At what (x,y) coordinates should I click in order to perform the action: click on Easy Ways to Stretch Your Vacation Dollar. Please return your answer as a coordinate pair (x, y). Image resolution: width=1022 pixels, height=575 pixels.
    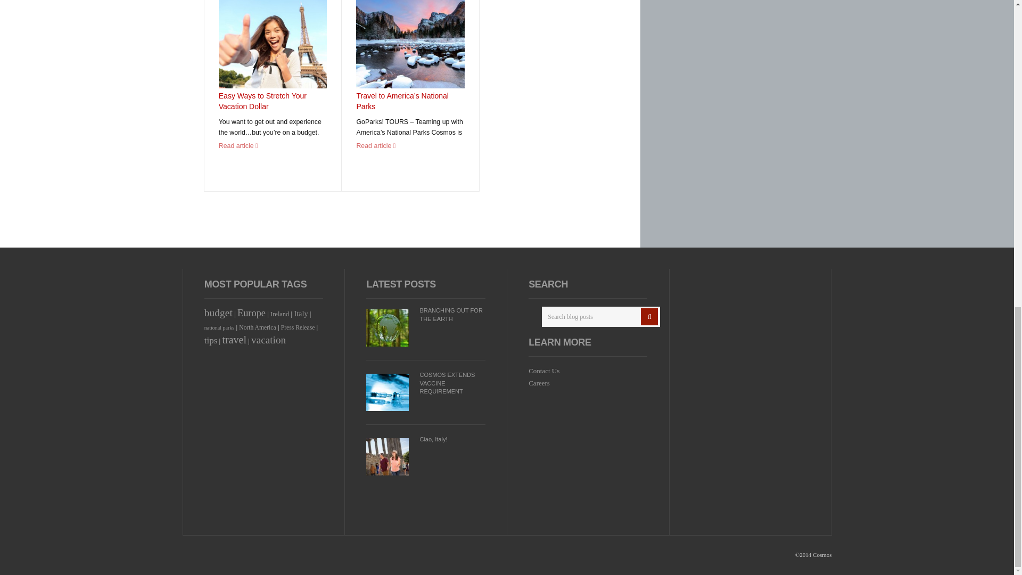
    Looking at the image, I should click on (262, 101).